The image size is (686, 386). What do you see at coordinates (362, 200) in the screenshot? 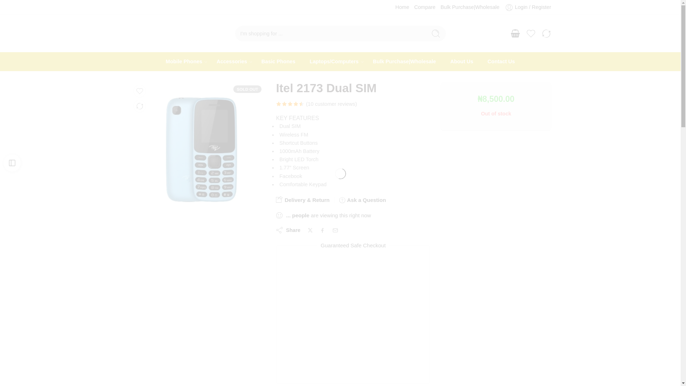
I see ` Ask a Question` at bounding box center [362, 200].